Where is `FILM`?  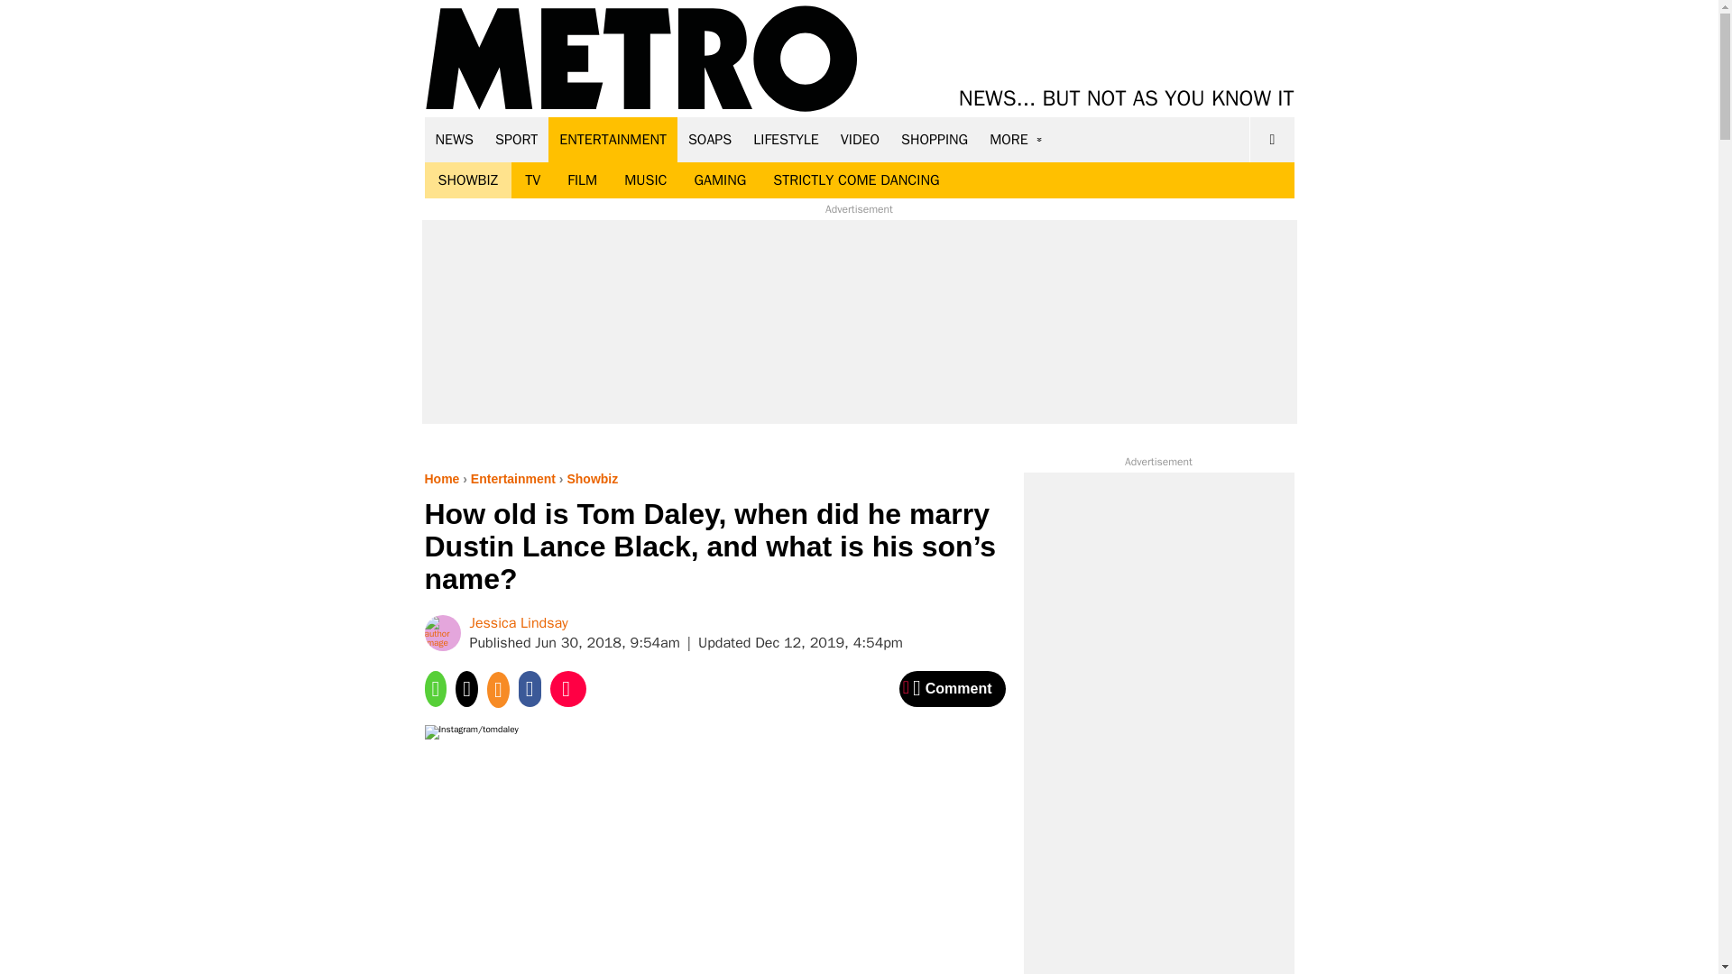
FILM is located at coordinates (583, 180).